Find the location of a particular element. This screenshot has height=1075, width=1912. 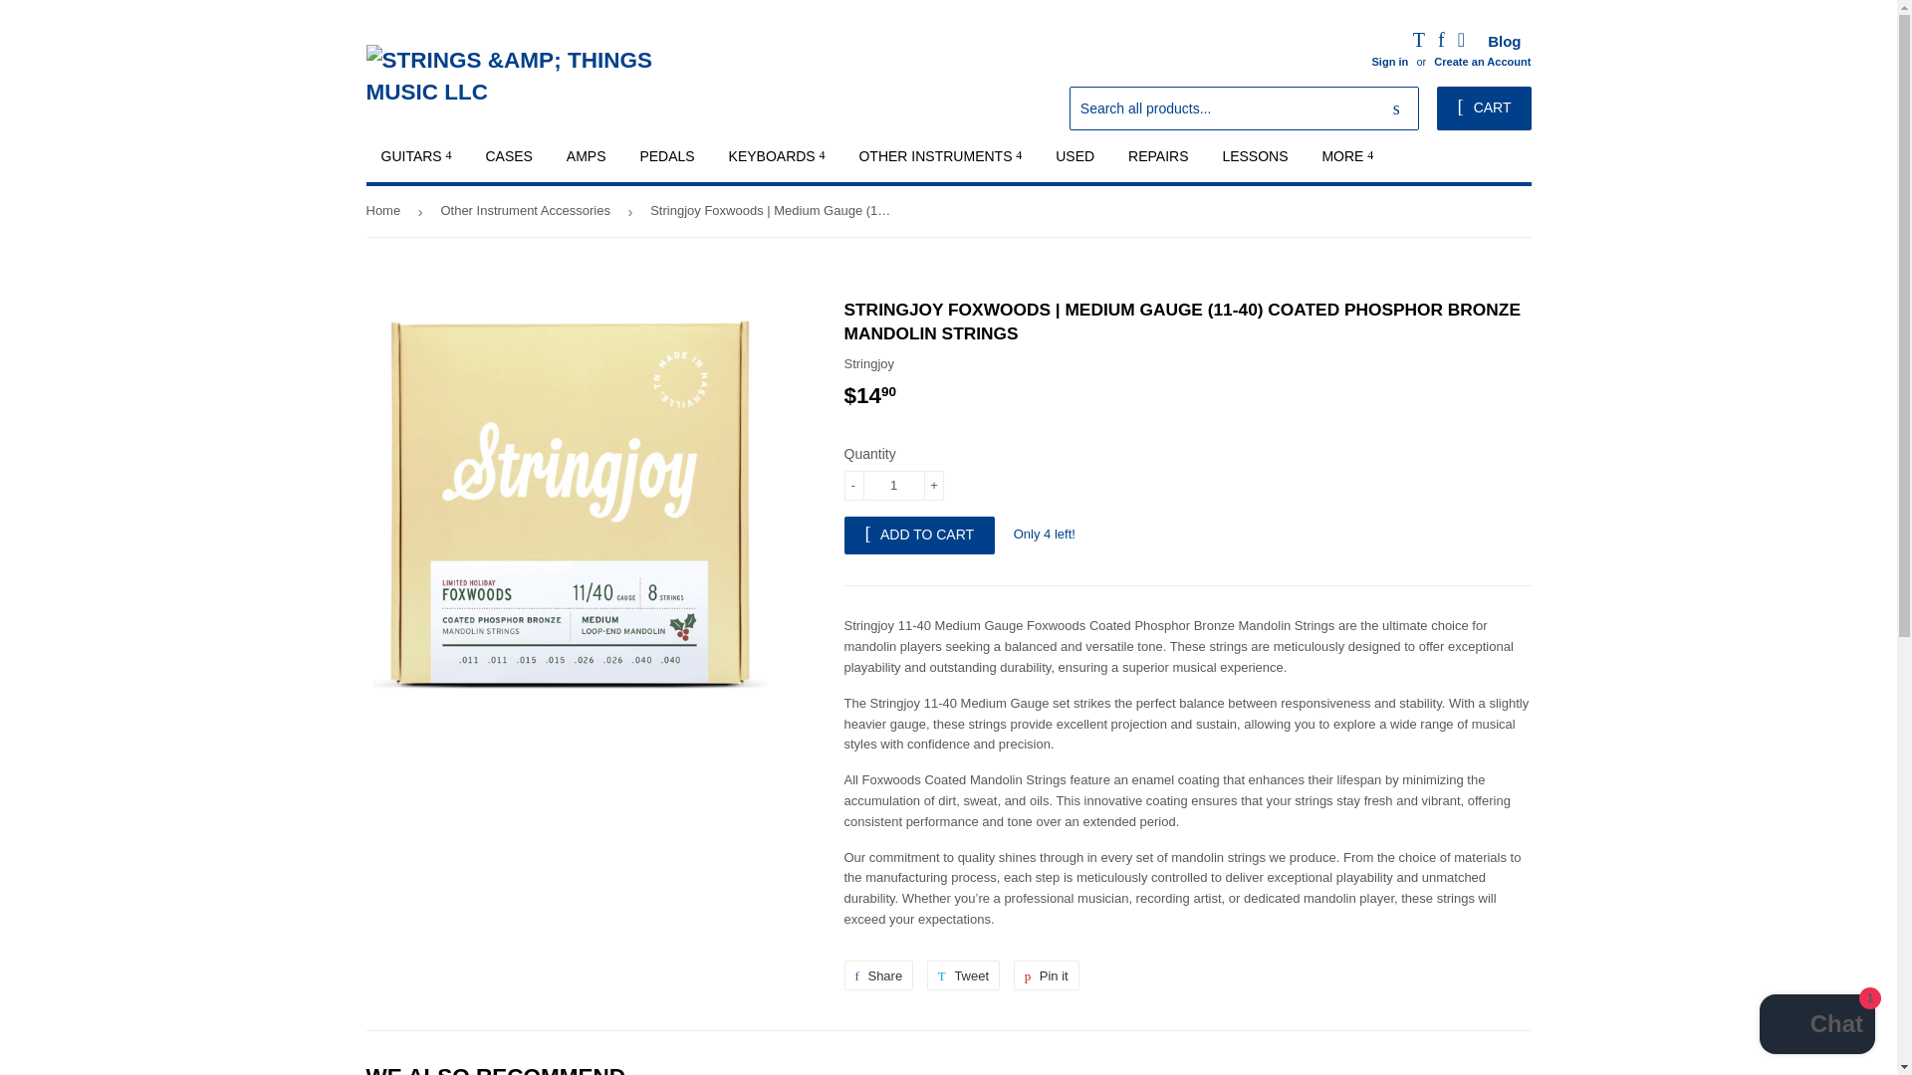

Tweet on Twitter is located at coordinates (964, 975).